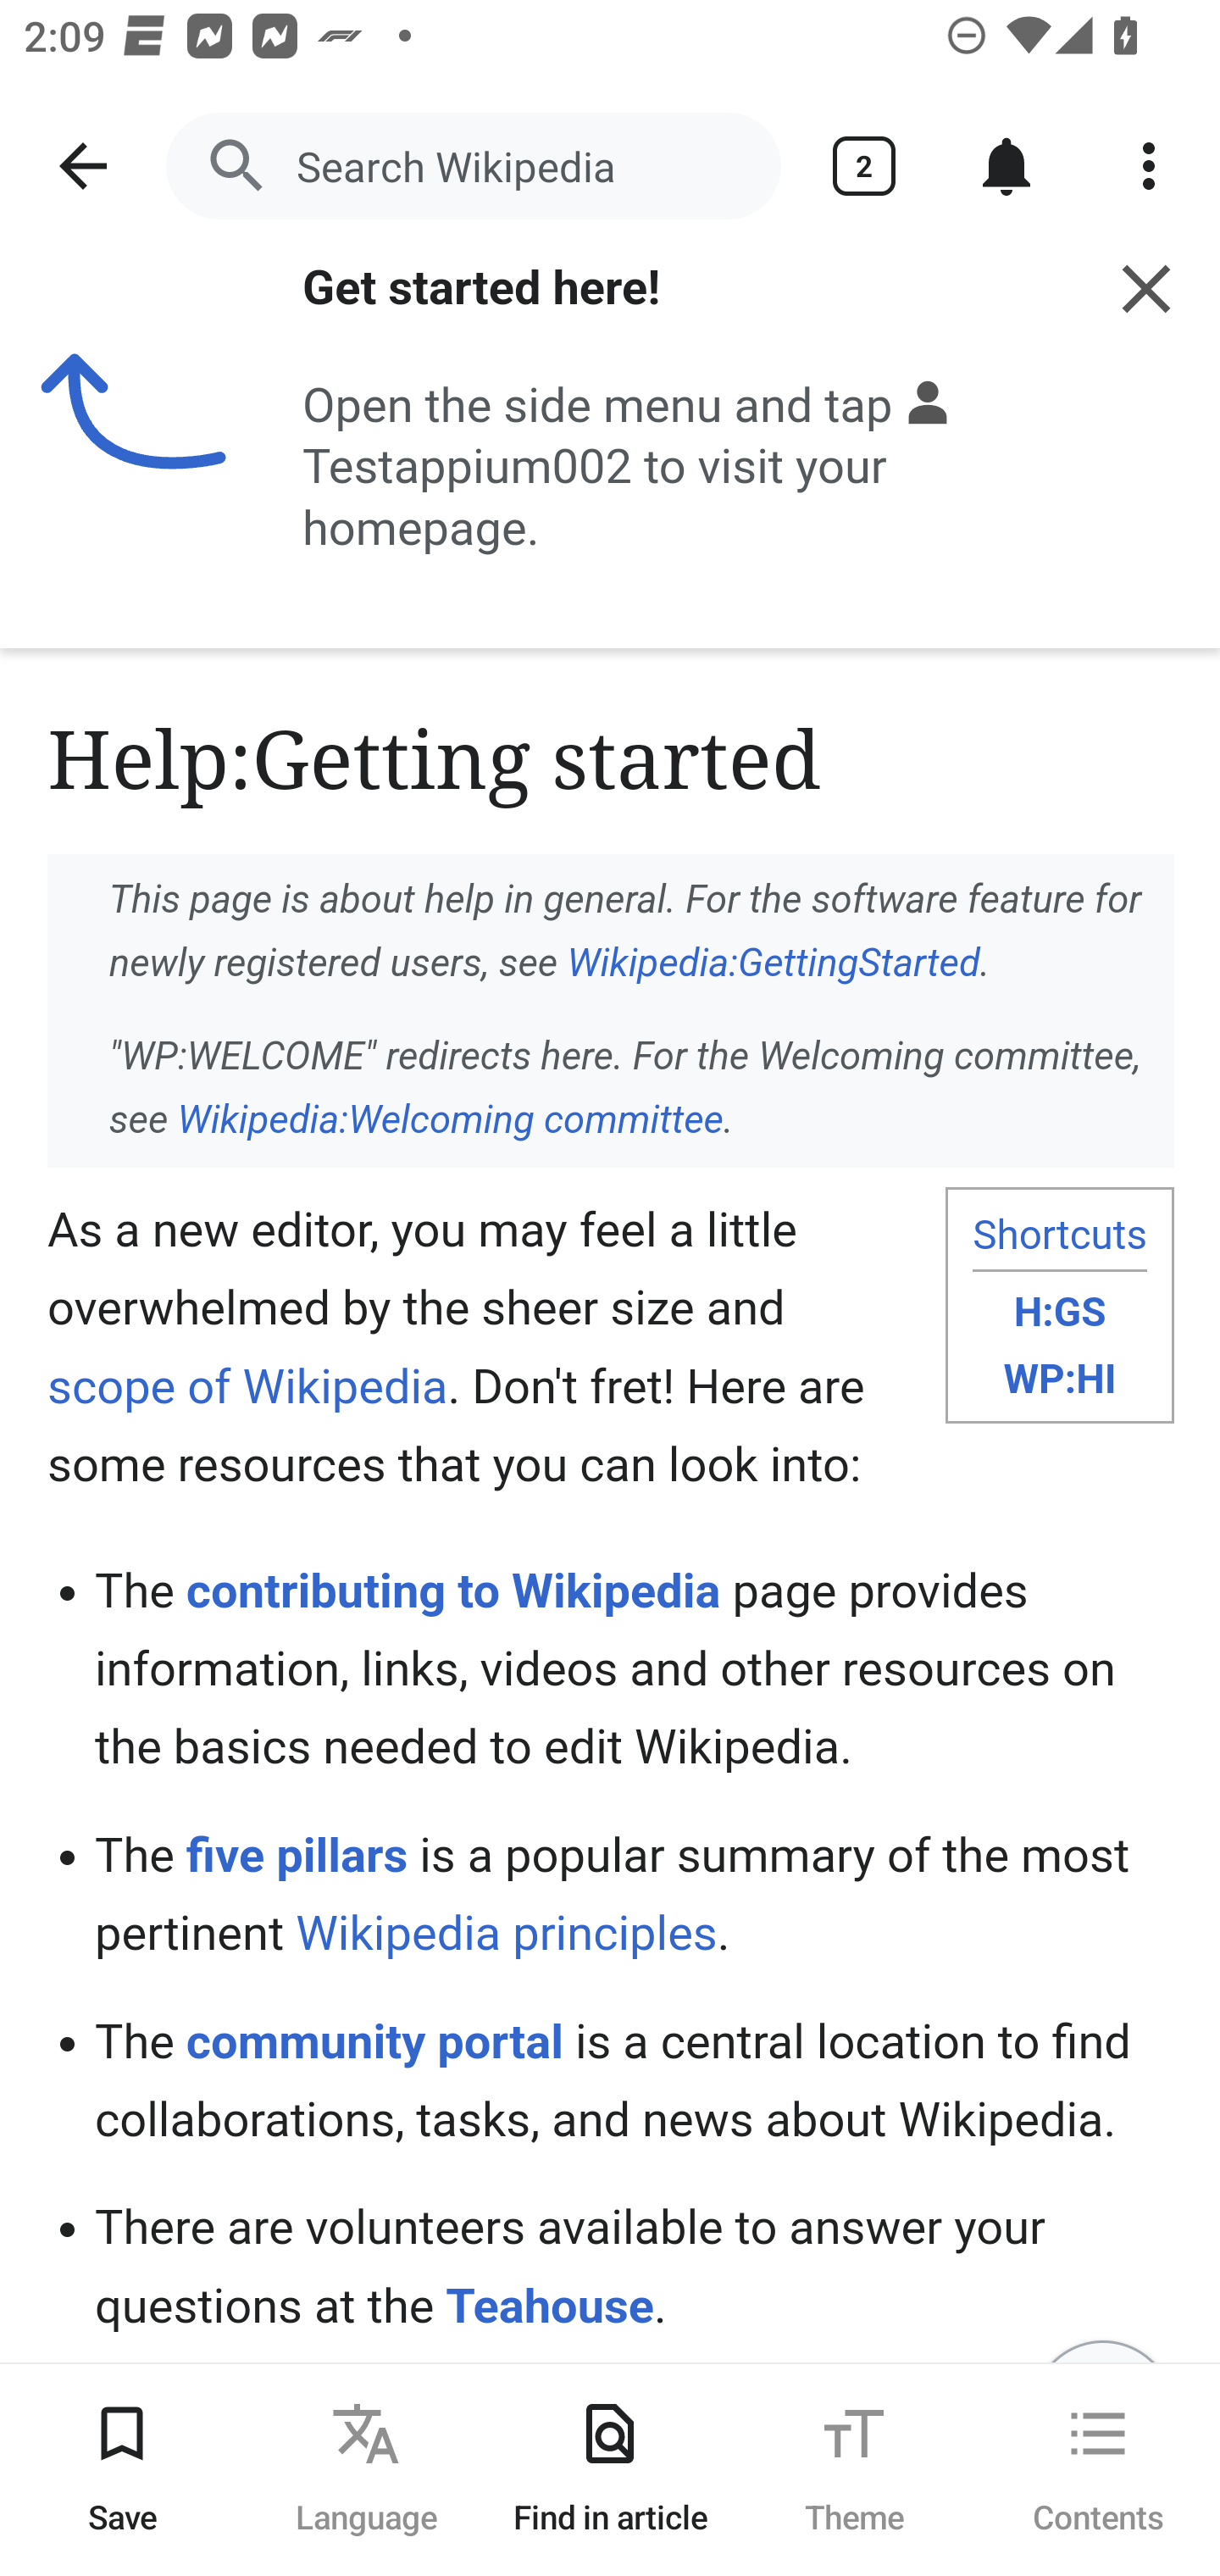 The width and height of the screenshot is (1220, 2576). I want to click on Contents, so click(1098, 2469).